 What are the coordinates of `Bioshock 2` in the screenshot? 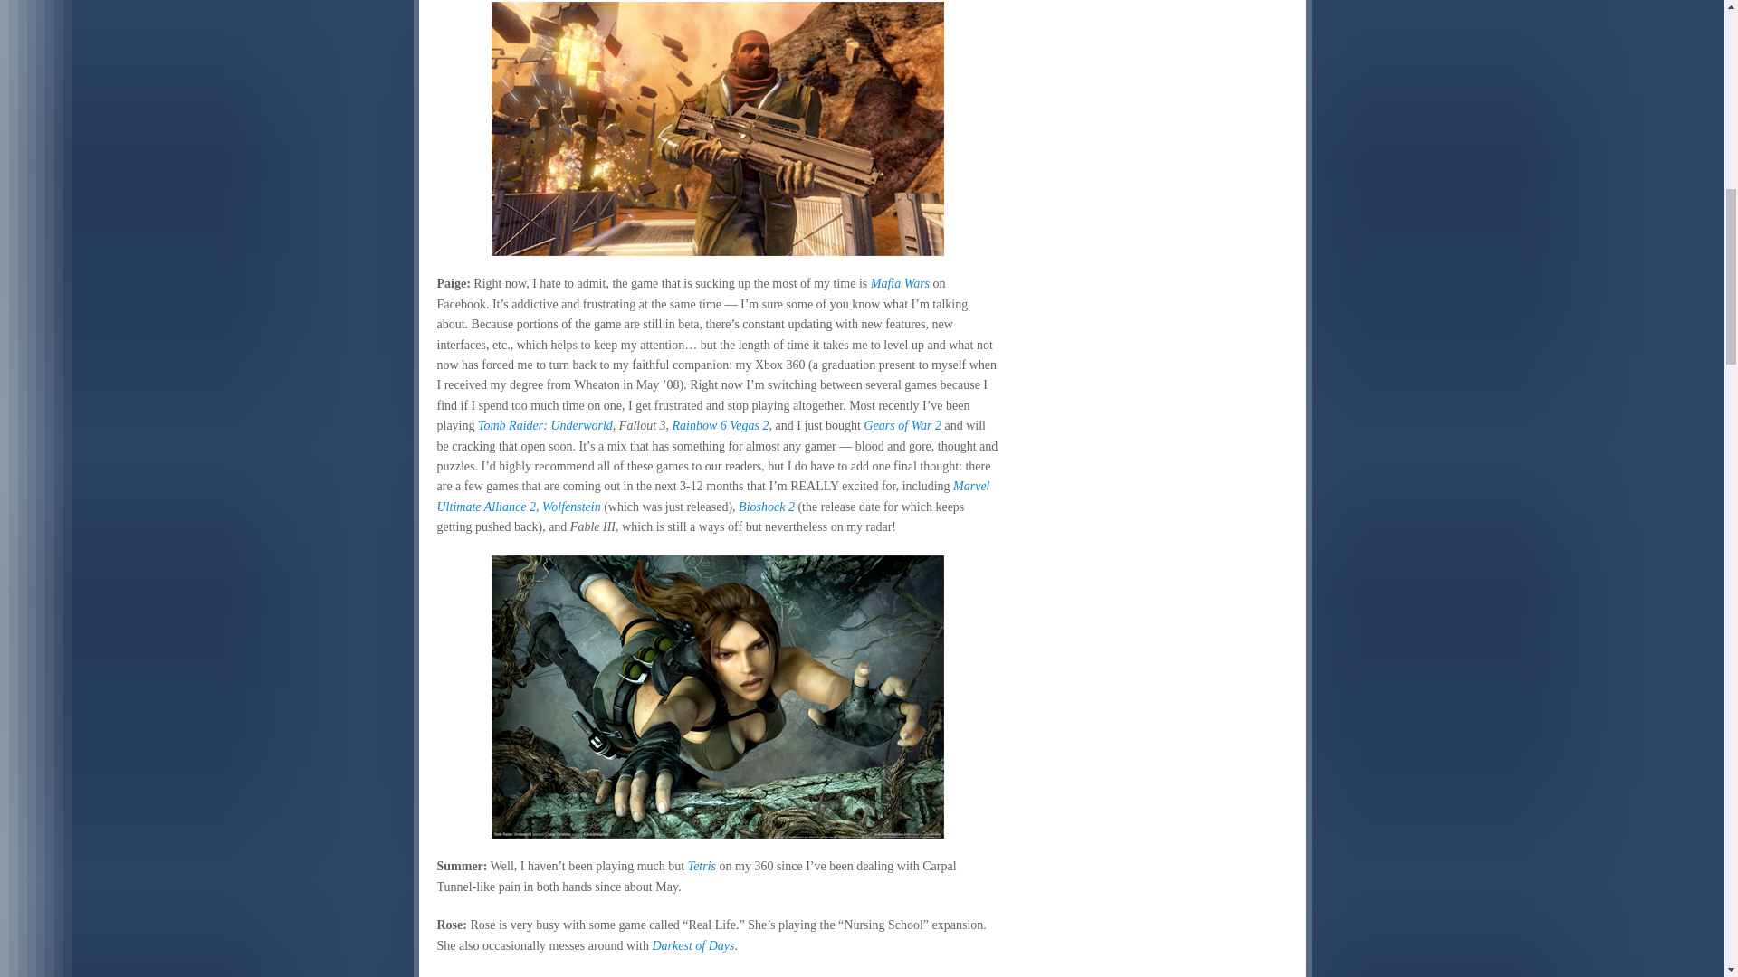 It's located at (766, 507).